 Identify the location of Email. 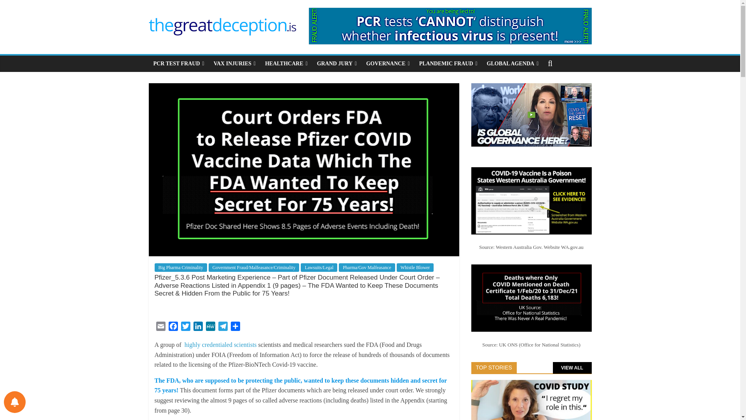
(161, 327).